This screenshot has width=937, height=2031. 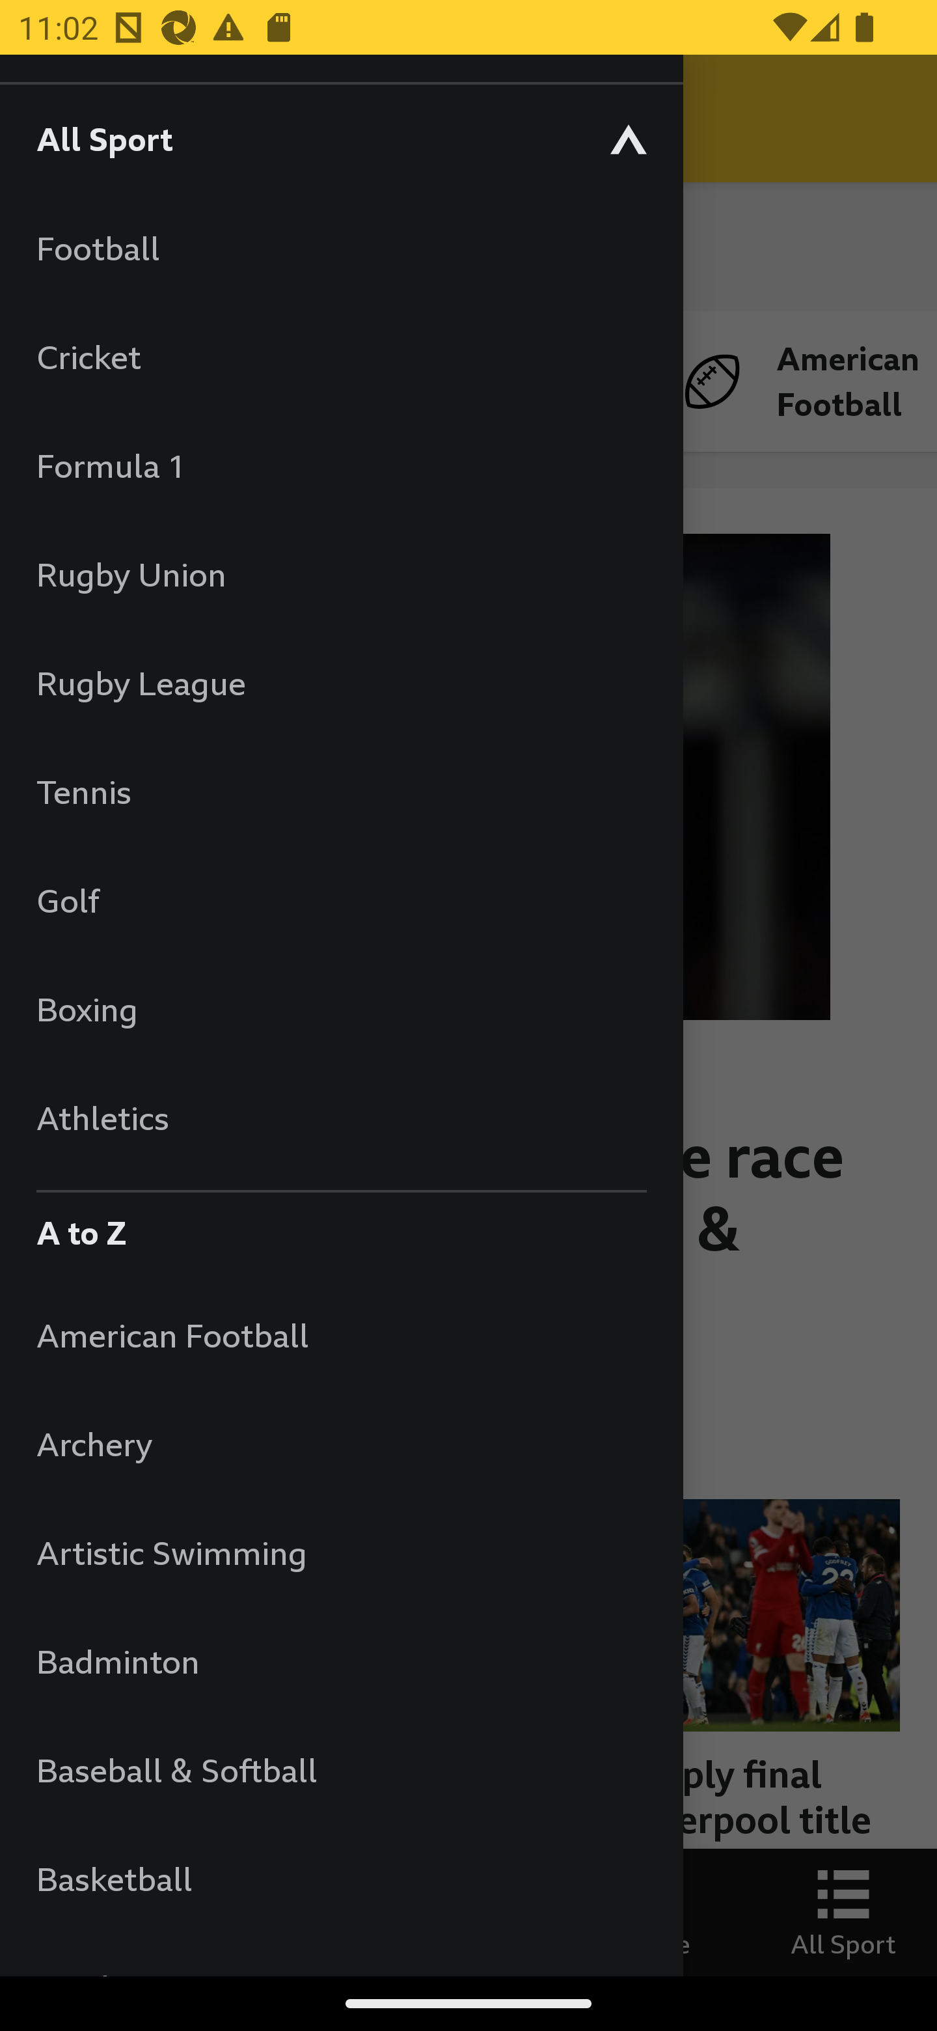 What do you see at coordinates (341, 1769) in the screenshot?
I see `Baseball & Softball` at bounding box center [341, 1769].